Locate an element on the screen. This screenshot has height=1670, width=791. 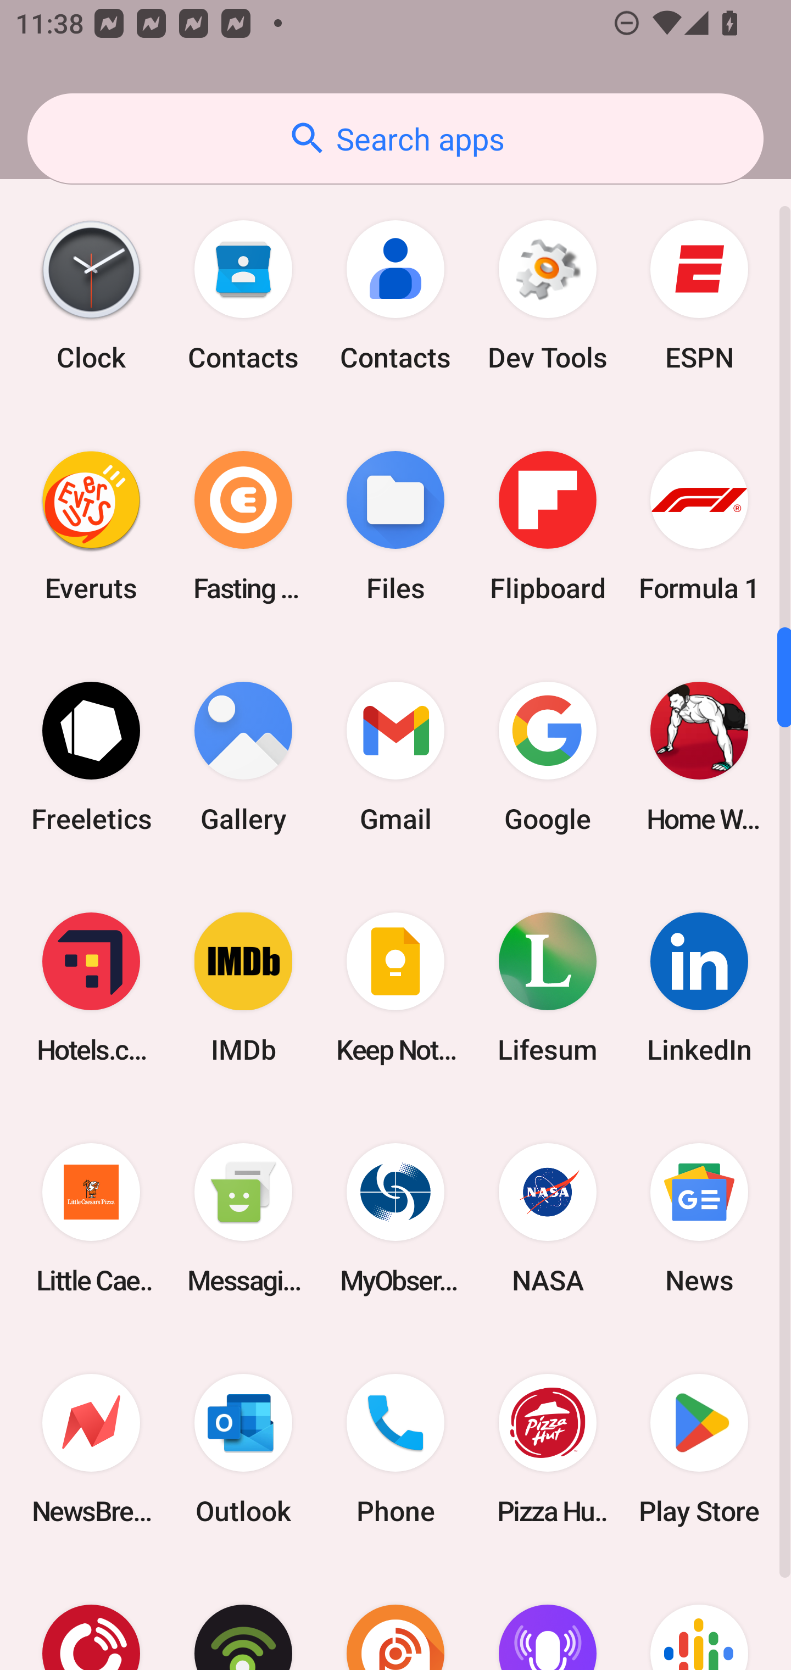
MyObservatory is located at coordinates (396, 1218).